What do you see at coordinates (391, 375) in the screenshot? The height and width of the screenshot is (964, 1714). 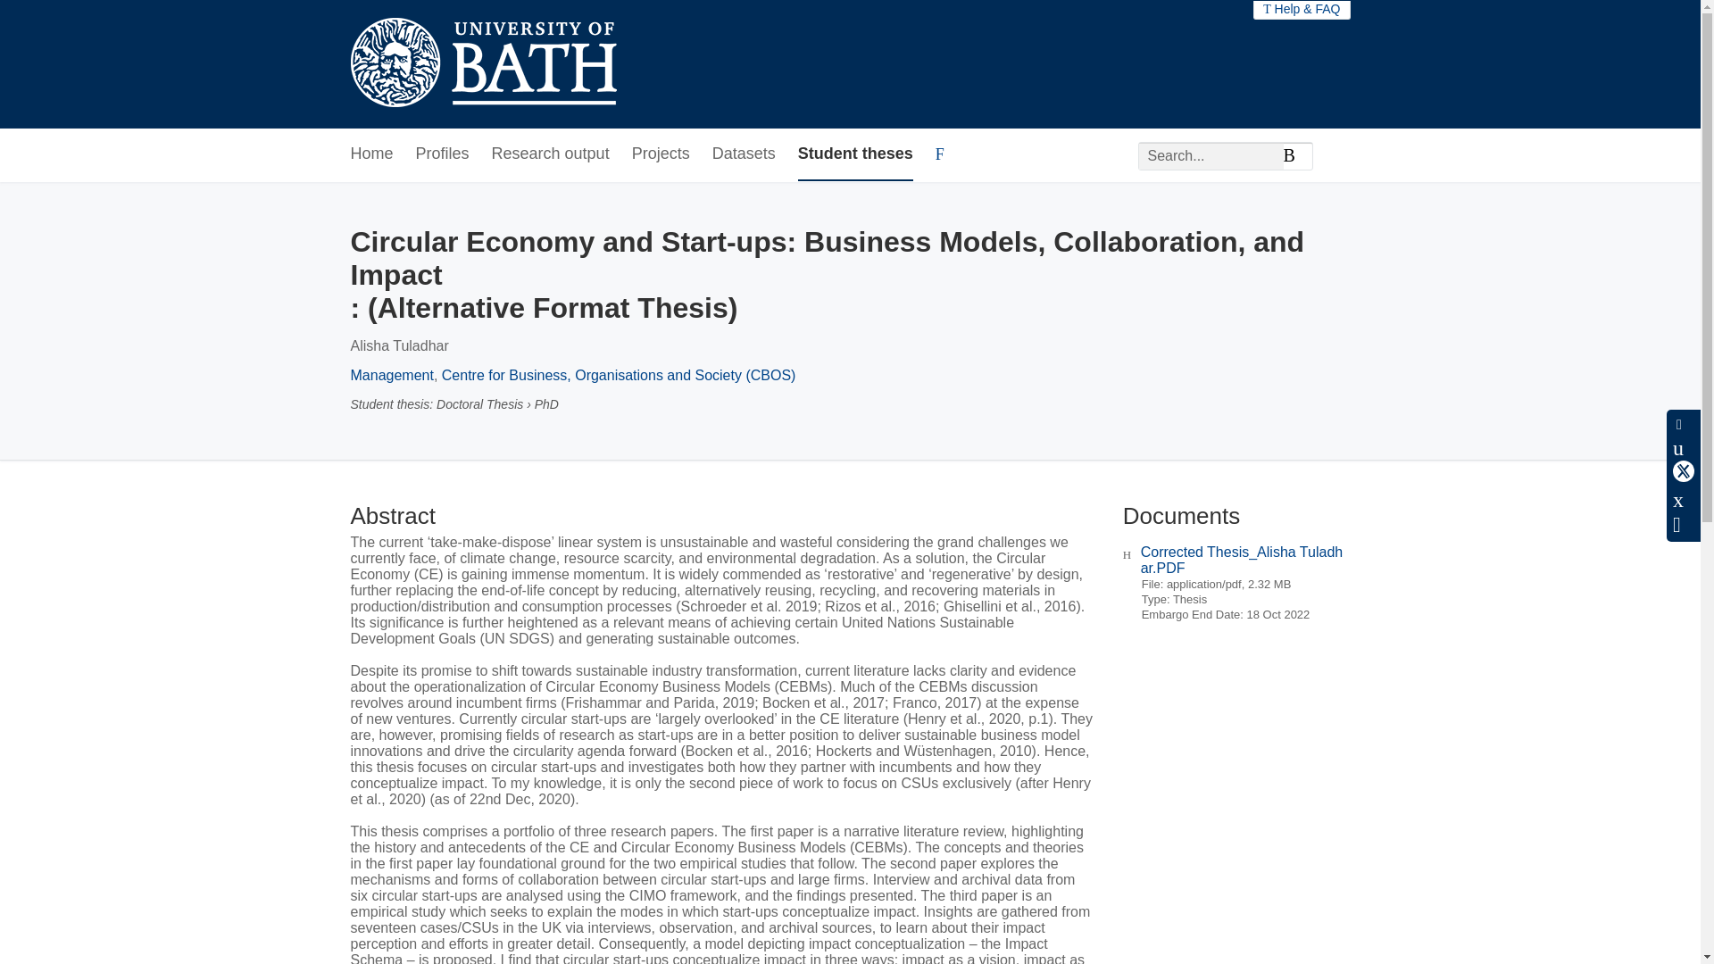 I see `Management` at bounding box center [391, 375].